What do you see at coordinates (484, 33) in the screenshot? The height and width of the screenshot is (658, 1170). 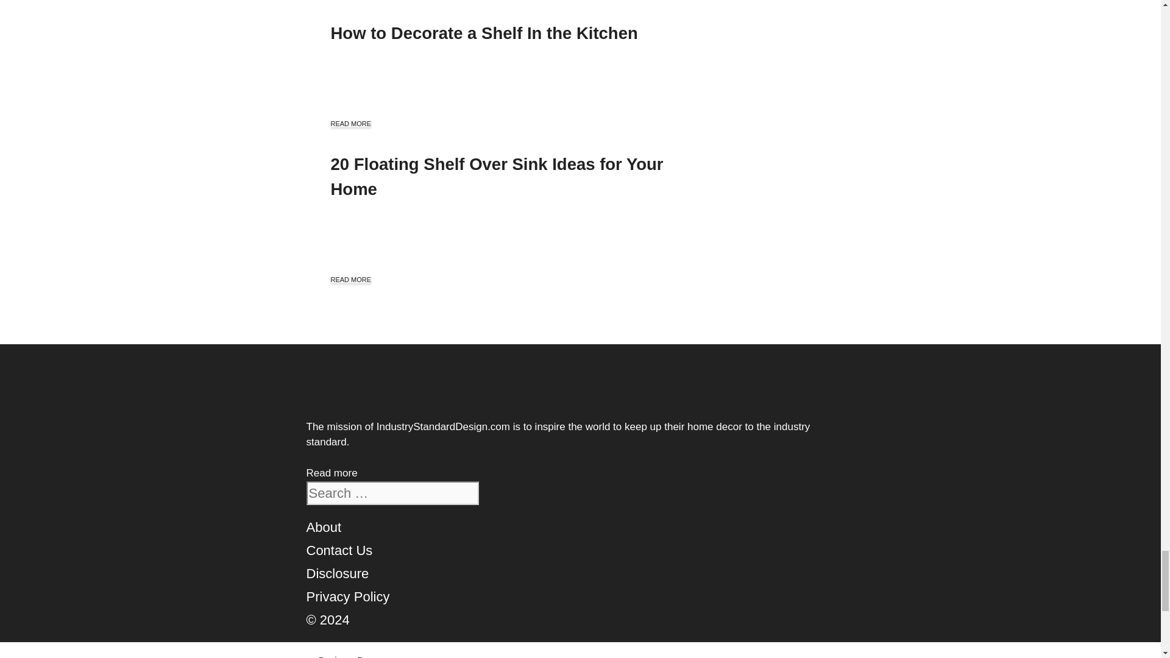 I see `How to Decorate a Shelf In the Kitchen` at bounding box center [484, 33].